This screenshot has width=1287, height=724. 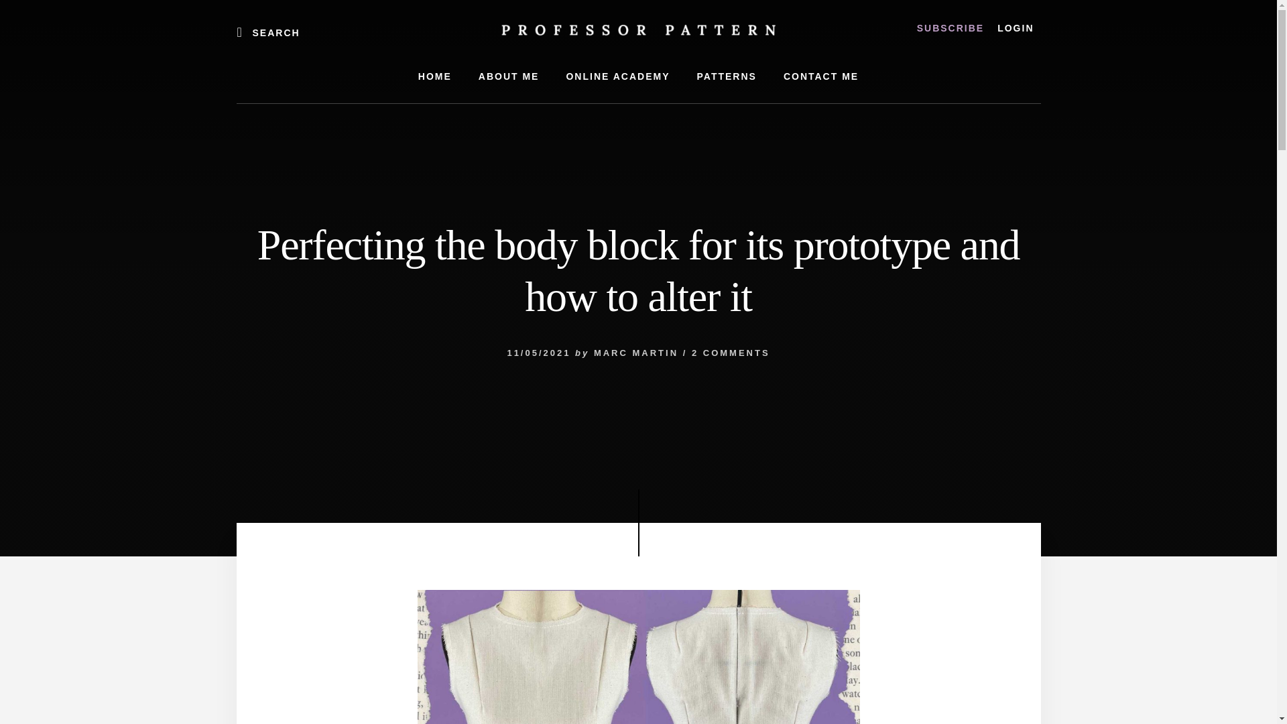 What do you see at coordinates (509, 76) in the screenshot?
I see `ABOUT ME` at bounding box center [509, 76].